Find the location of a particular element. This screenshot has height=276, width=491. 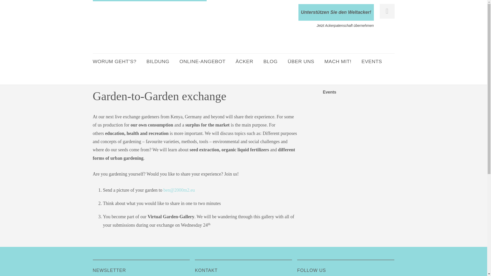

ONLINE-ANGEBOT is located at coordinates (203, 61).